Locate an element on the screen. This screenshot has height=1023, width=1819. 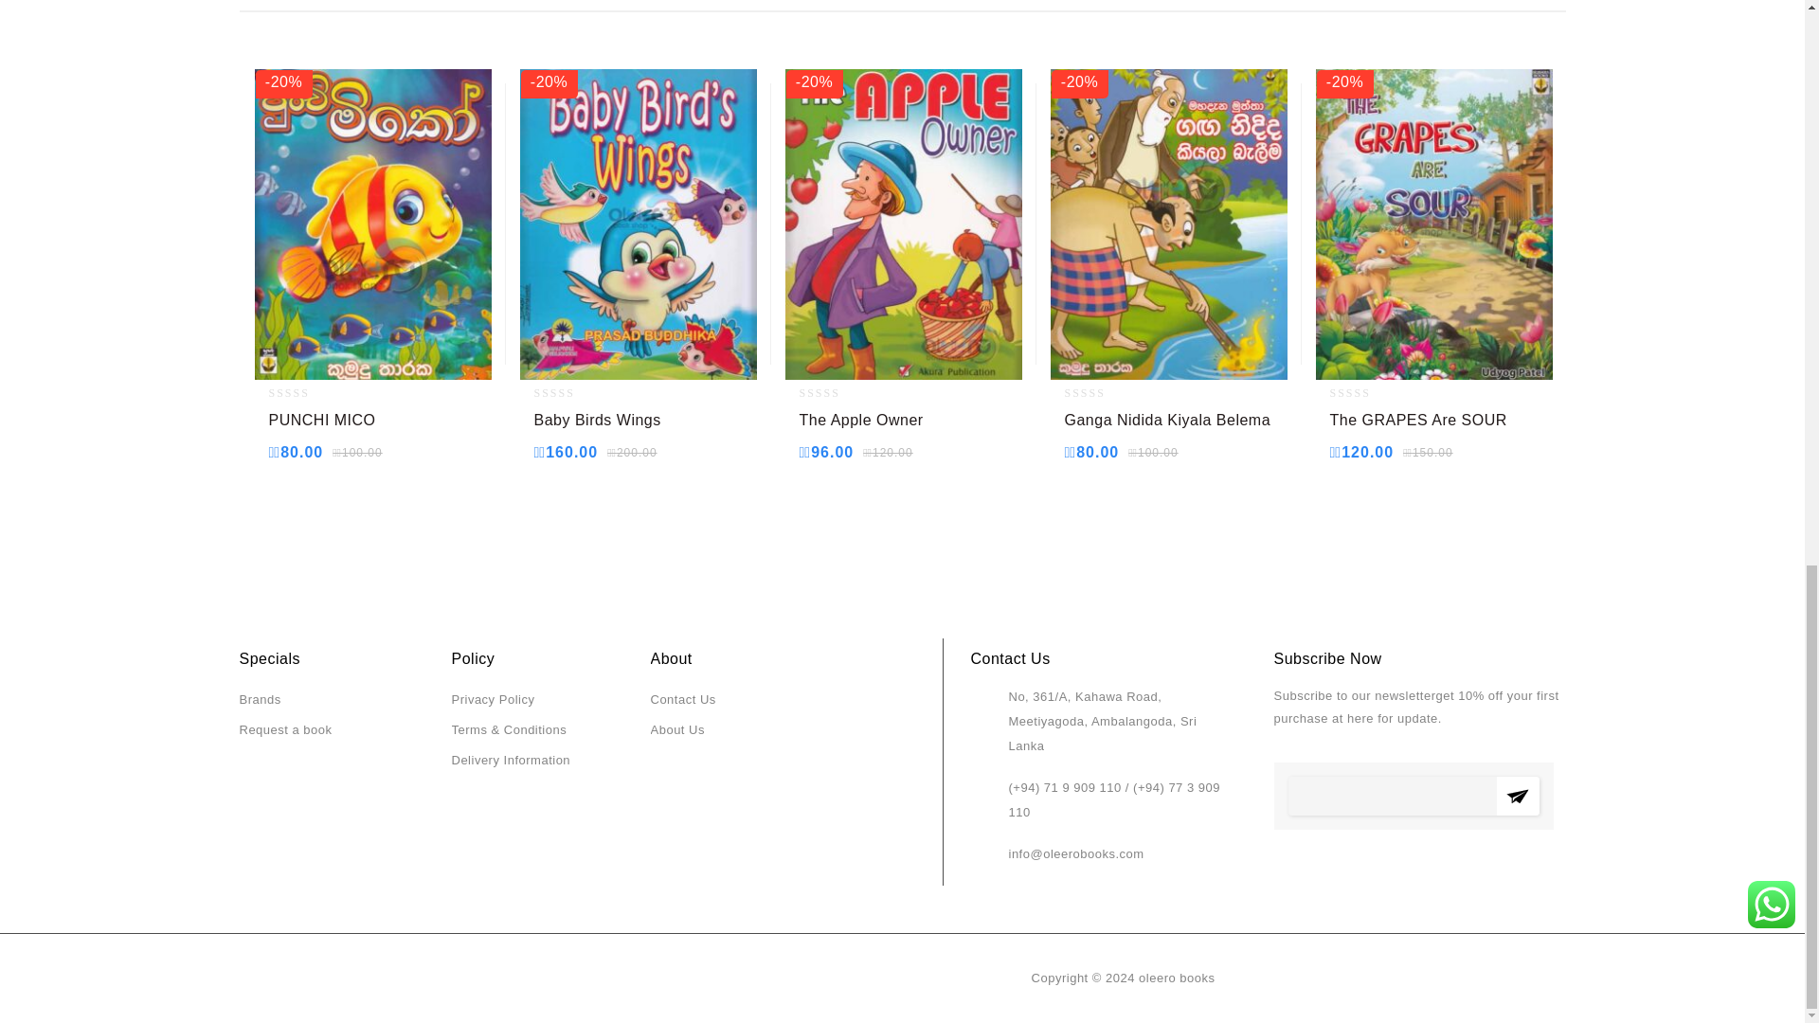
Not yet rated is located at coordinates (570, 393).